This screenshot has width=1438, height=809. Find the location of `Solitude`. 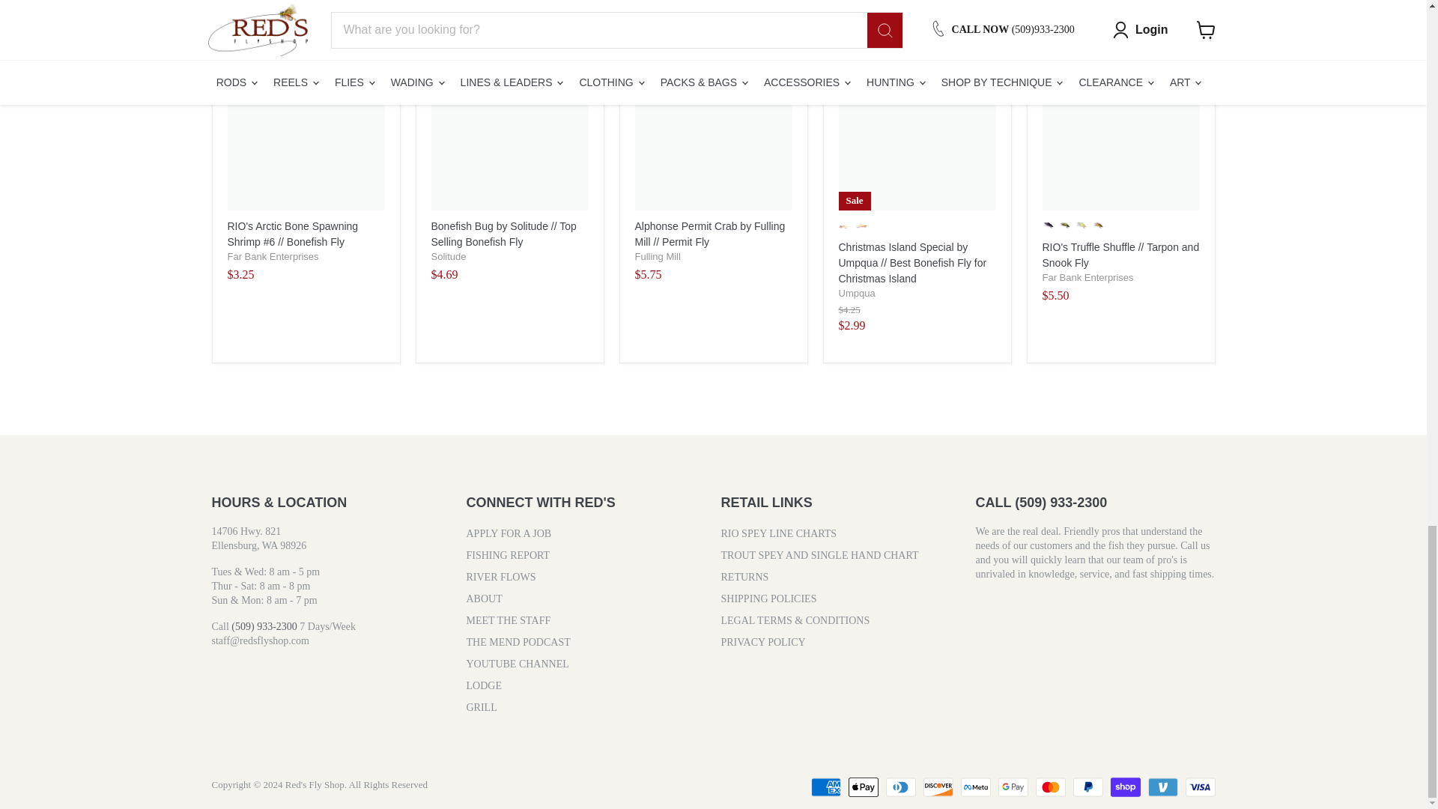

Solitude is located at coordinates (449, 256).